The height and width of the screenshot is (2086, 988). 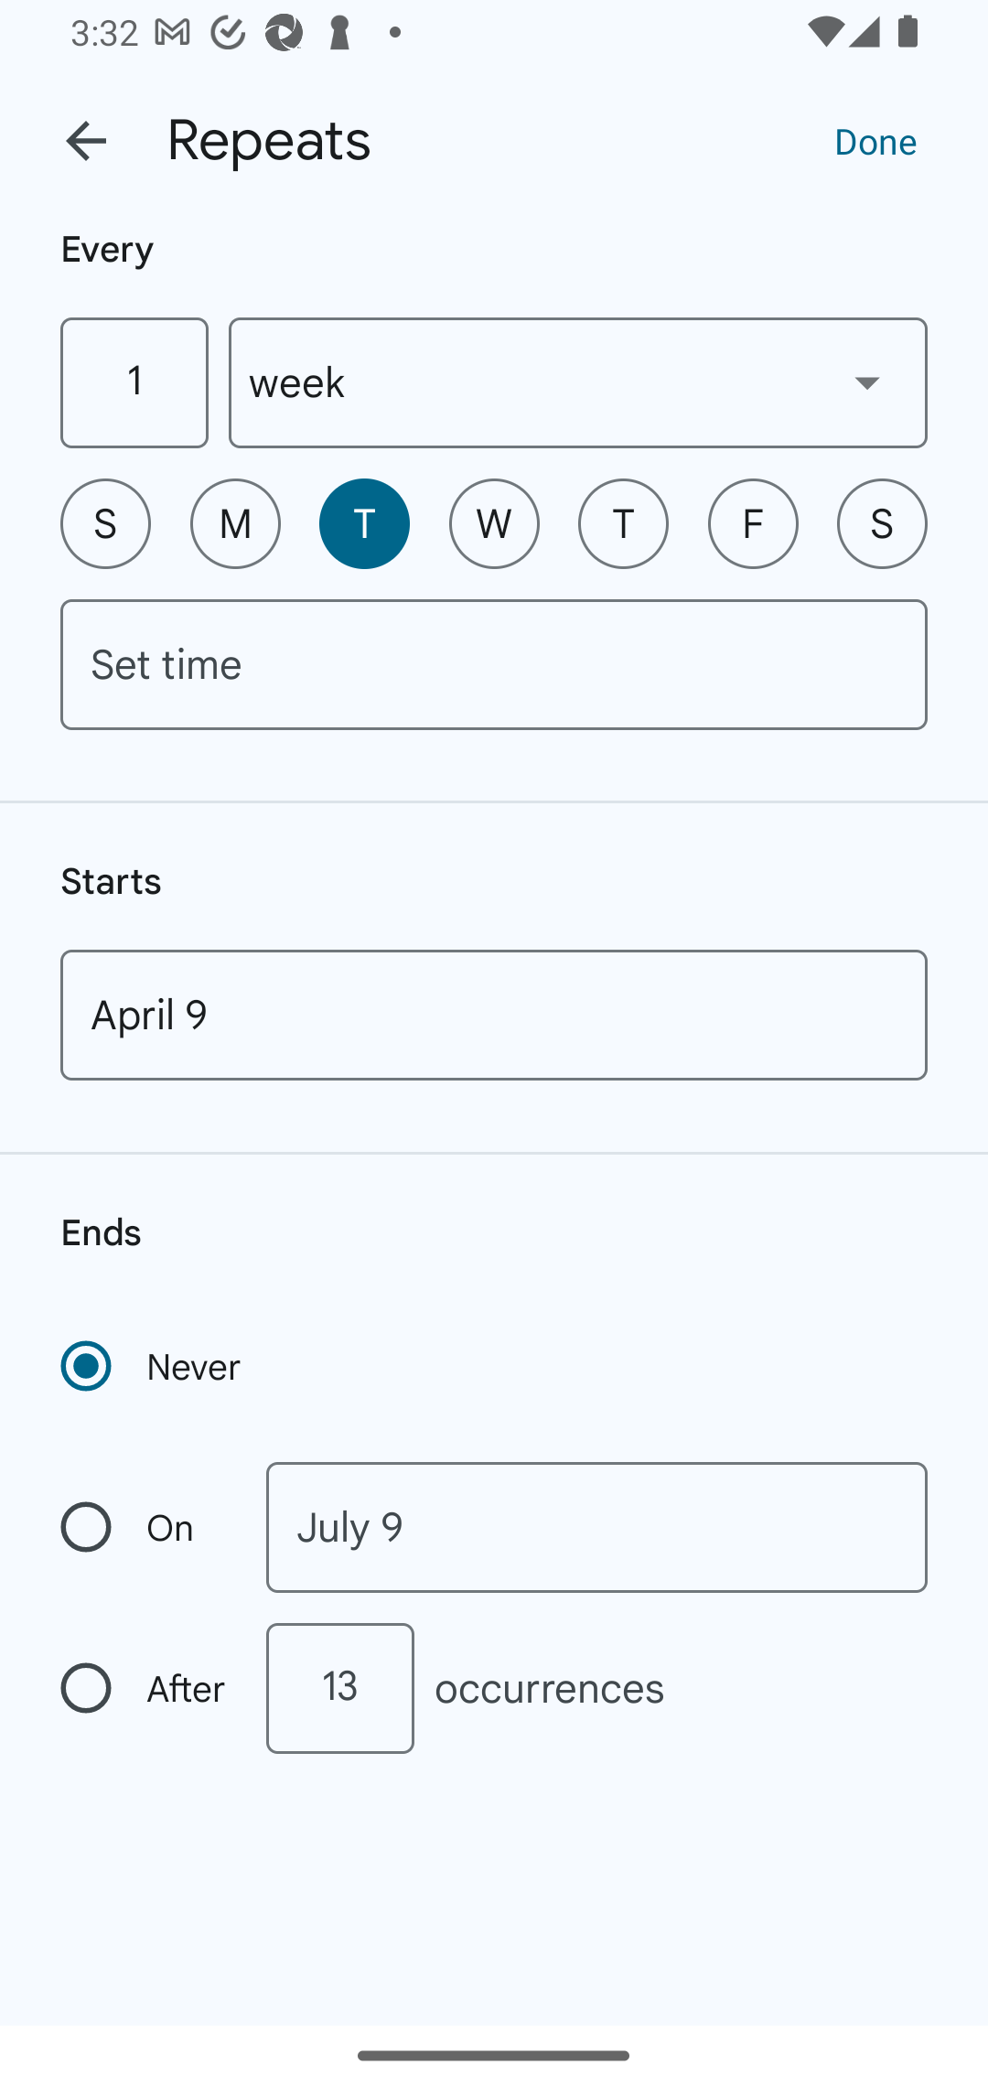 What do you see at coordinates (339, 1688) in the screenshot?
I see `13` at bounding box center [339, 1688].